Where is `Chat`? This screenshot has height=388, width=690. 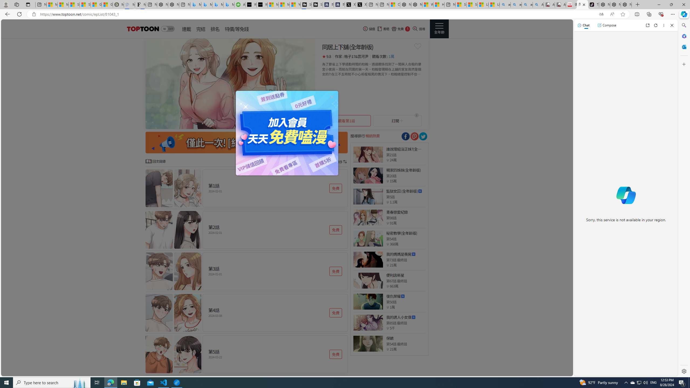
Chat is located at coordinates (584, 25).